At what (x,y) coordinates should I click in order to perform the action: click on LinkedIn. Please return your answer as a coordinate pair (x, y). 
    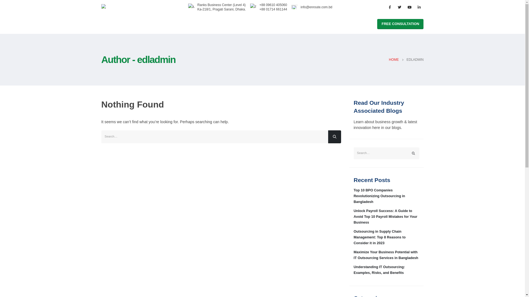
    Looking at the image, I should click on (419, 7).